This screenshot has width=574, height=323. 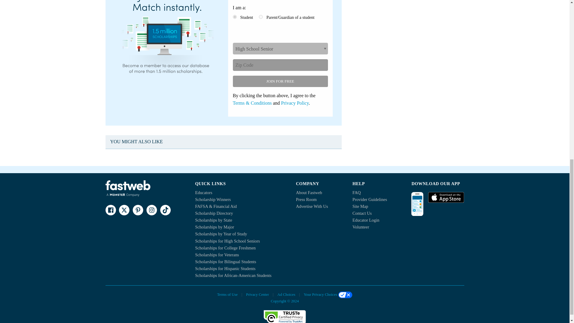 What do you see at coordinates (138, 210) in the screenshot?
I see `Fastweb on Pinterest` at bounding box center [138, 210].